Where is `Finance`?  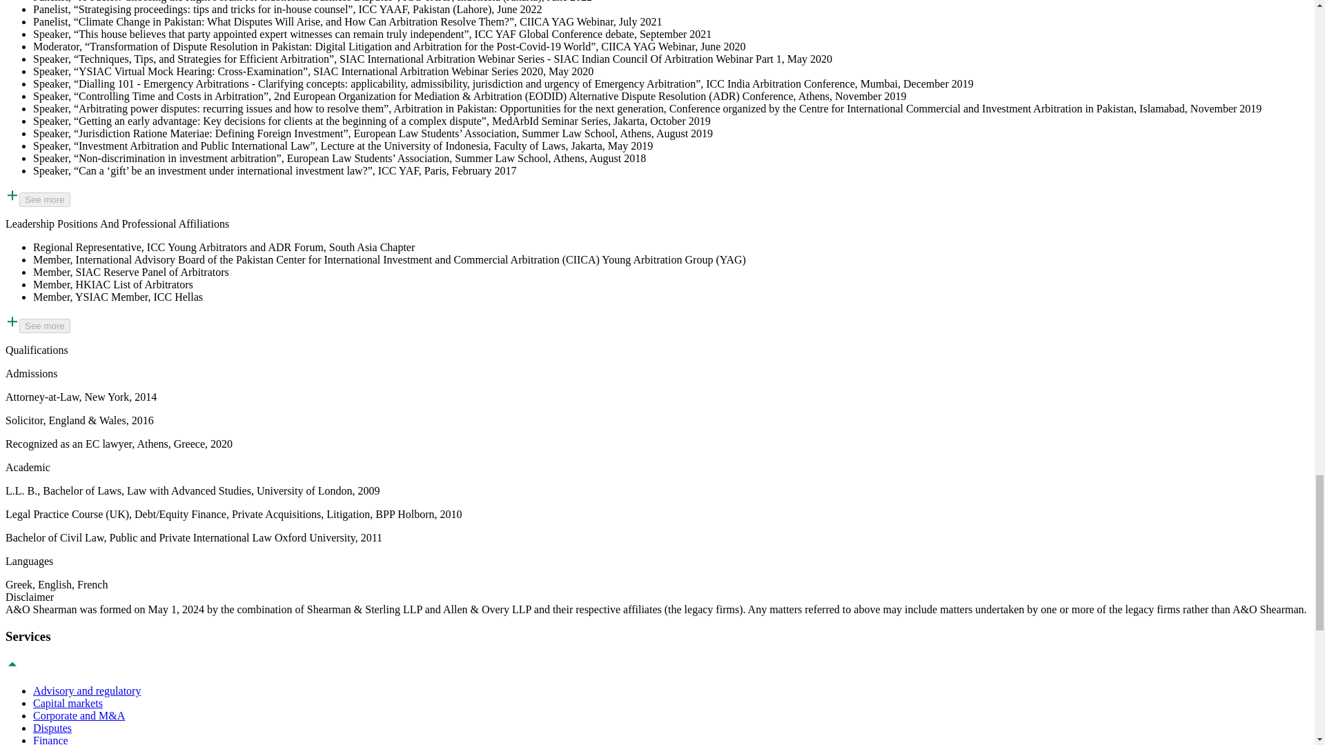 Finance is located at coordinates (51, 739).